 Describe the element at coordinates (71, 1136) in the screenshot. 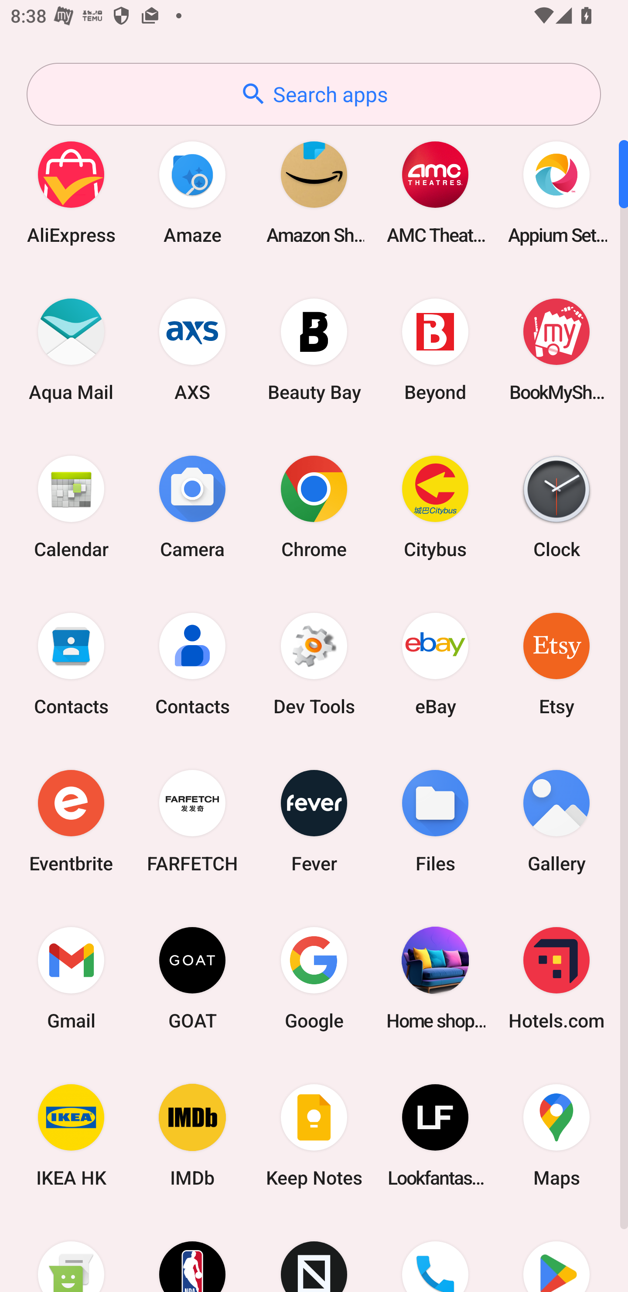

I see `IKEA HK` at that location.